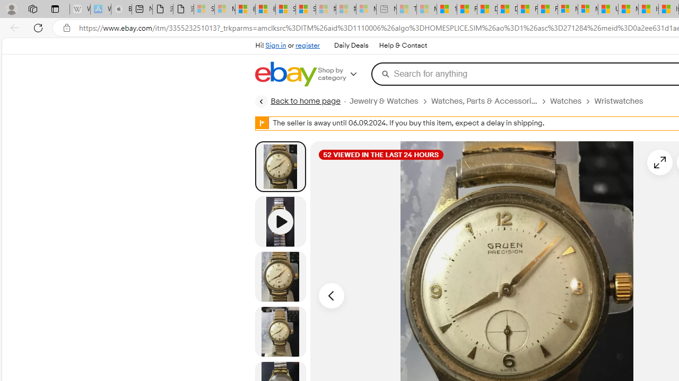 The height and width of the screenshot is (381, 679). I want to click on Shop by category, so click(345, 74).